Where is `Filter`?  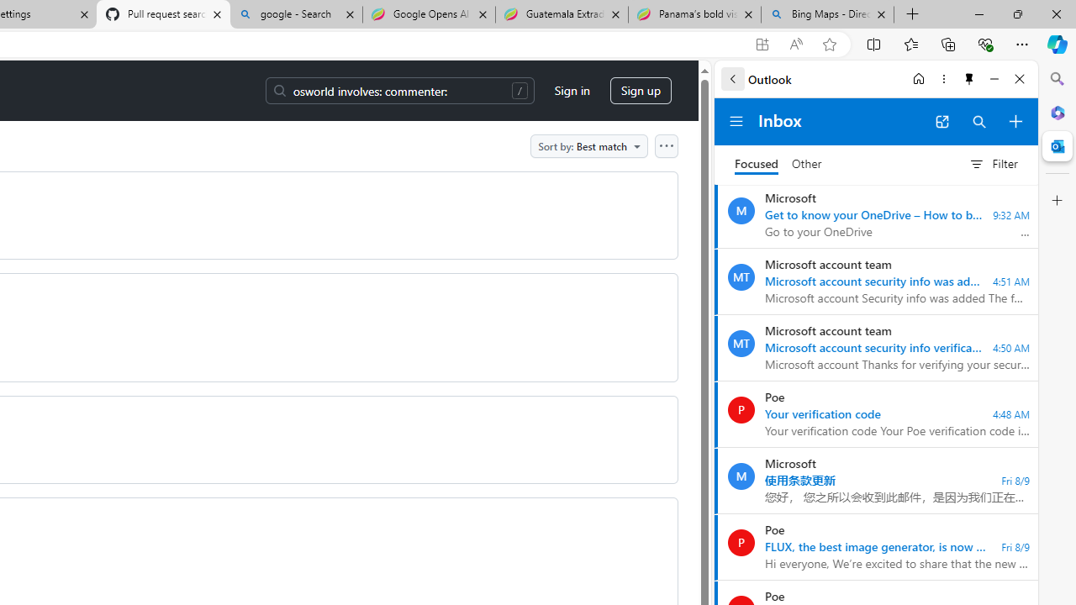 Filter is located at coordinates (993, 164).